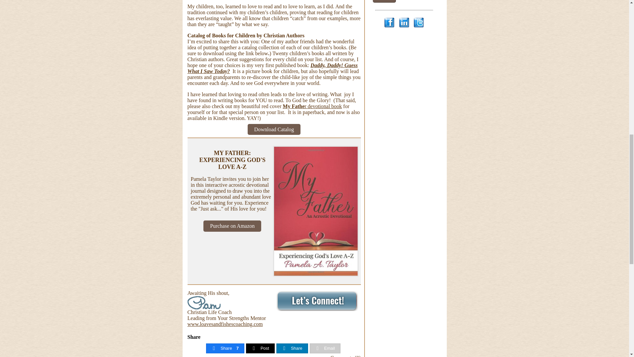 The image size is (634, 357). What do you see at coordinates (384, 1) in the screenshot?
I see `Search` at bounding box center [384, 1].